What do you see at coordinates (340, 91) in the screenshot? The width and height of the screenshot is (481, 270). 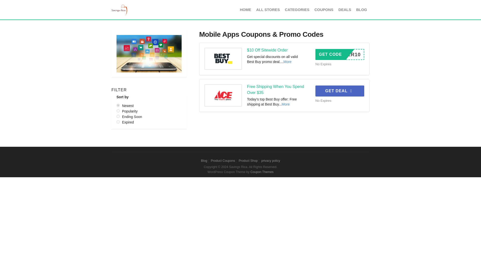 I see `Product Shop` at bounding box center [340, 91].